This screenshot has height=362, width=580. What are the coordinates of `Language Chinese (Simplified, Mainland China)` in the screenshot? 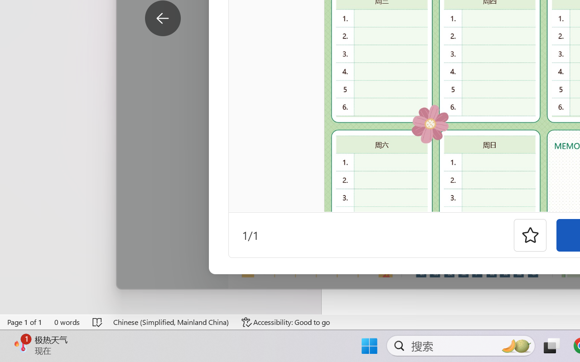 It's located at (171, 322).